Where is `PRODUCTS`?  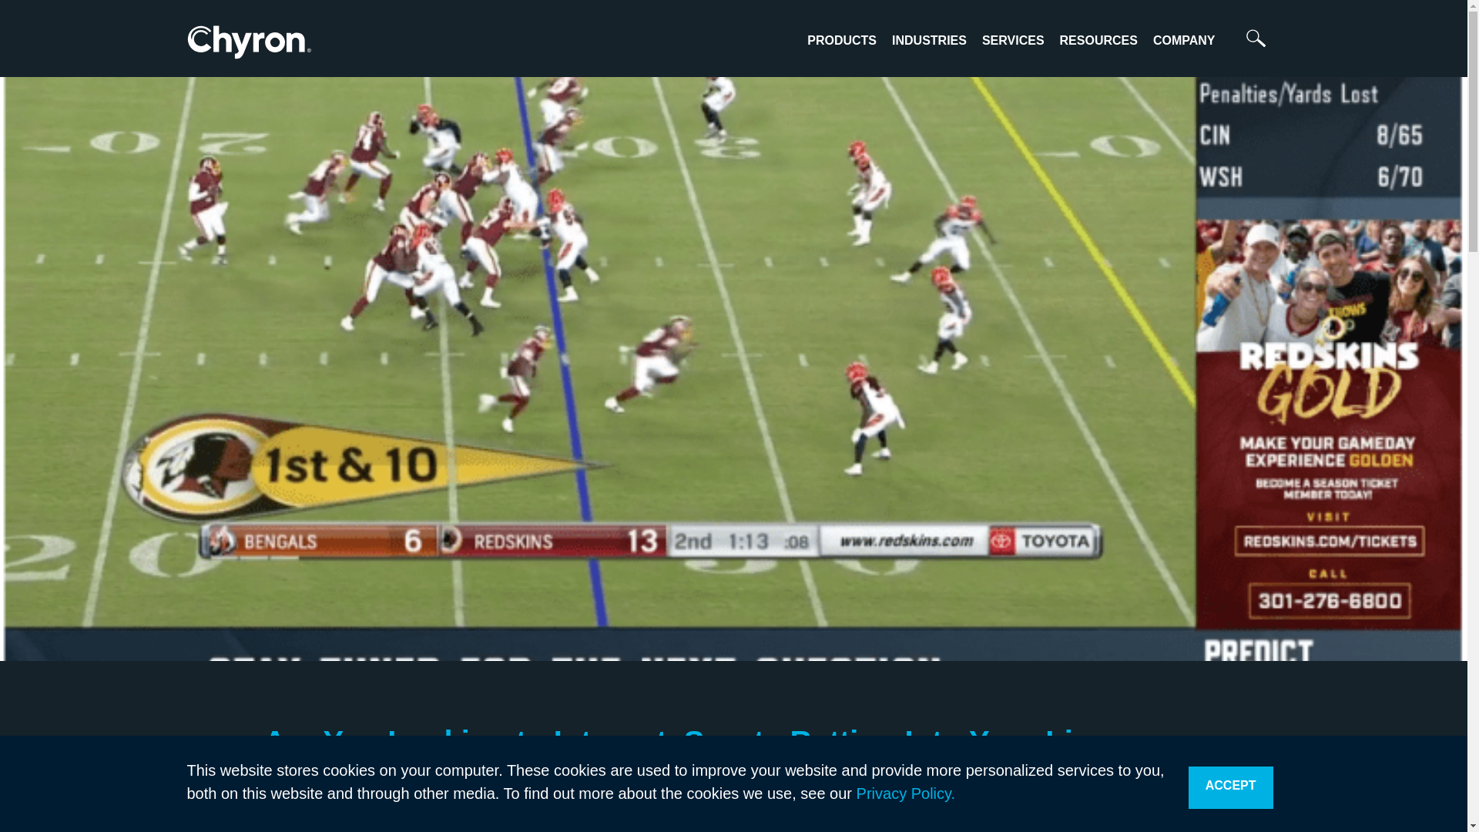
PRODUCTS is located at coordinates (842, 39).